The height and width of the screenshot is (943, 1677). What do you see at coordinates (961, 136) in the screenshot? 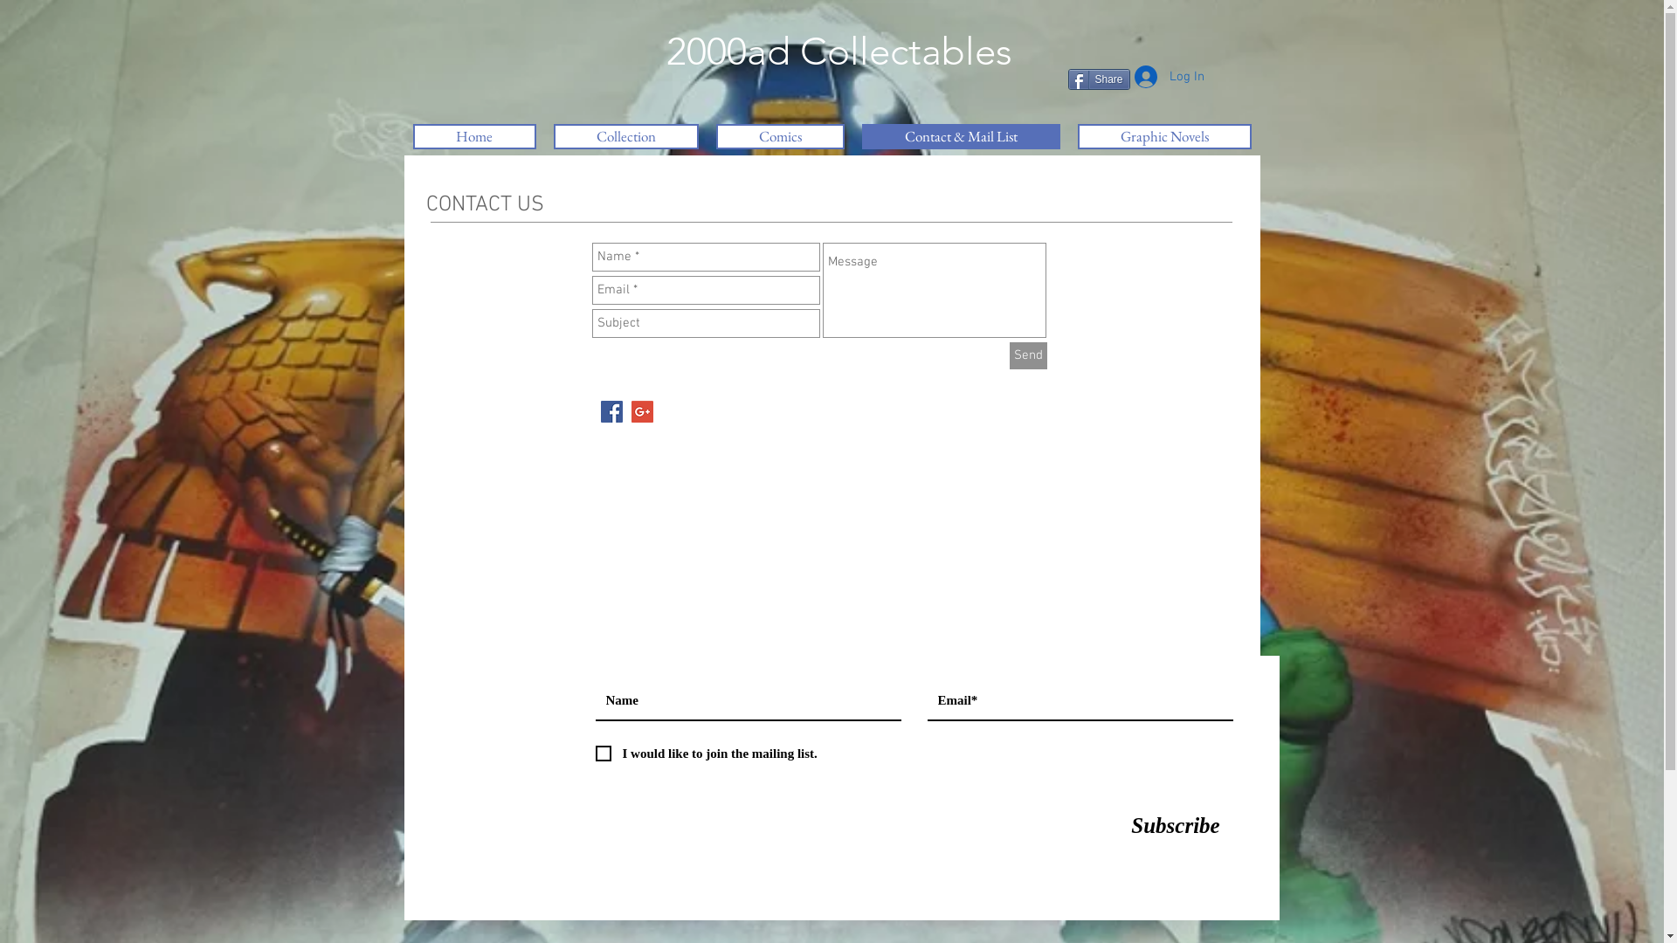
I see `Contact & Mail List` at bounding box center [961, 136].